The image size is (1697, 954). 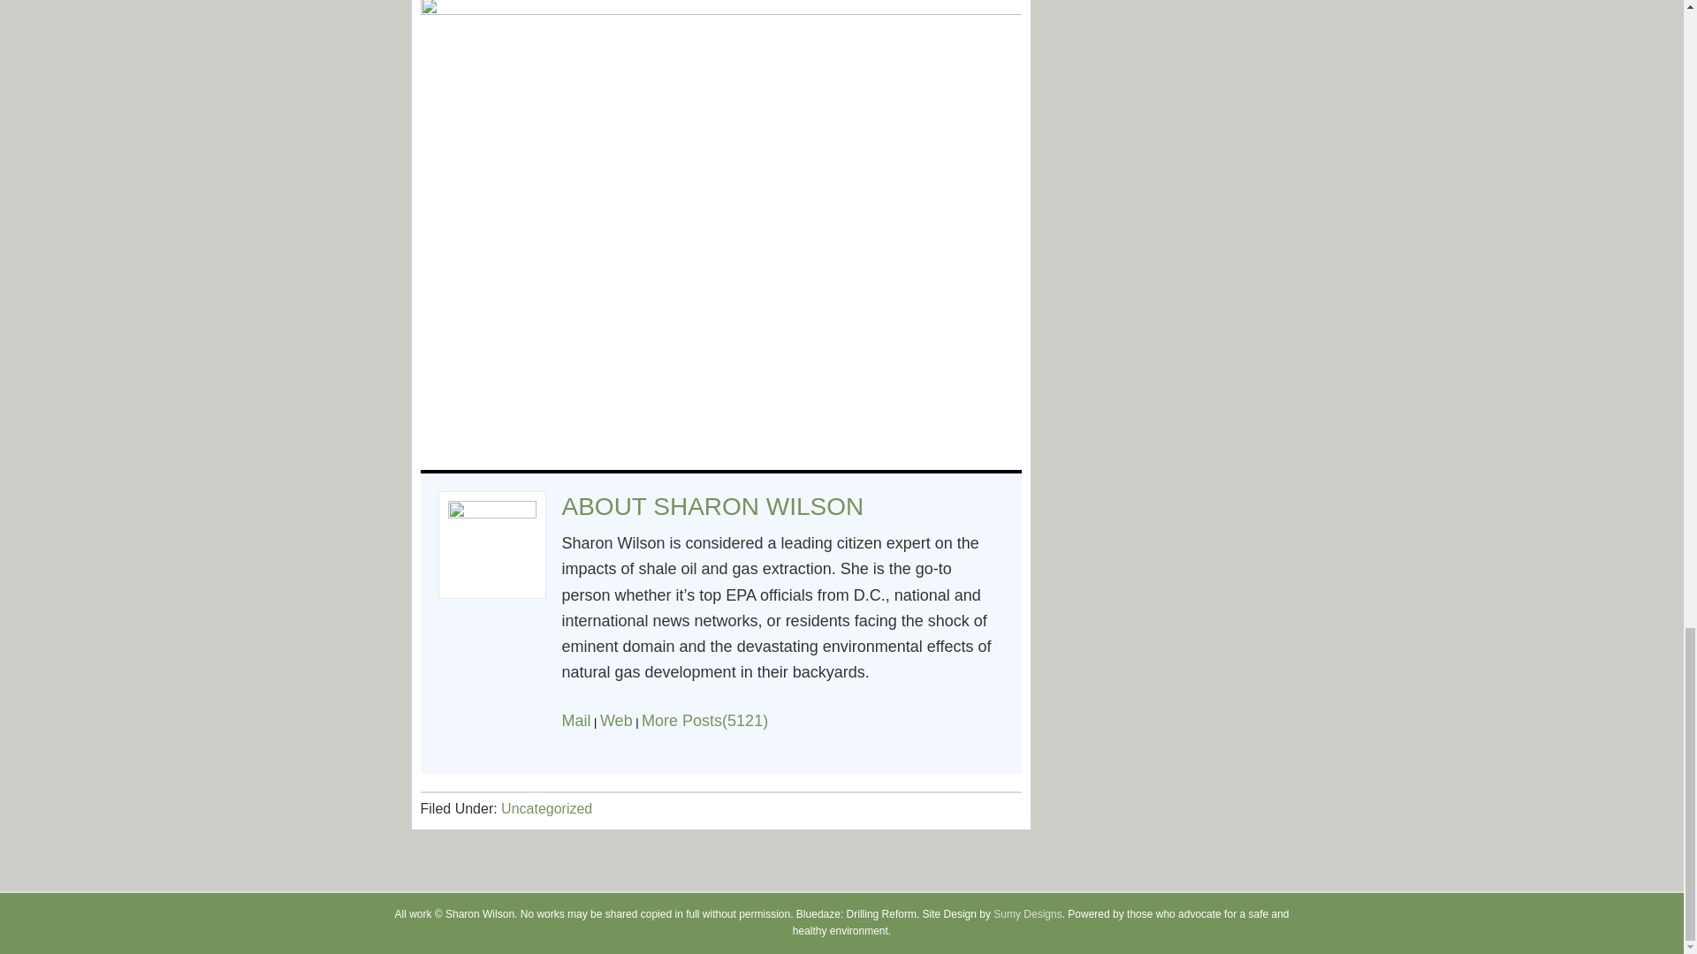 I want to click on Sharon Wilson On The Web, so click(x=617, y=721).